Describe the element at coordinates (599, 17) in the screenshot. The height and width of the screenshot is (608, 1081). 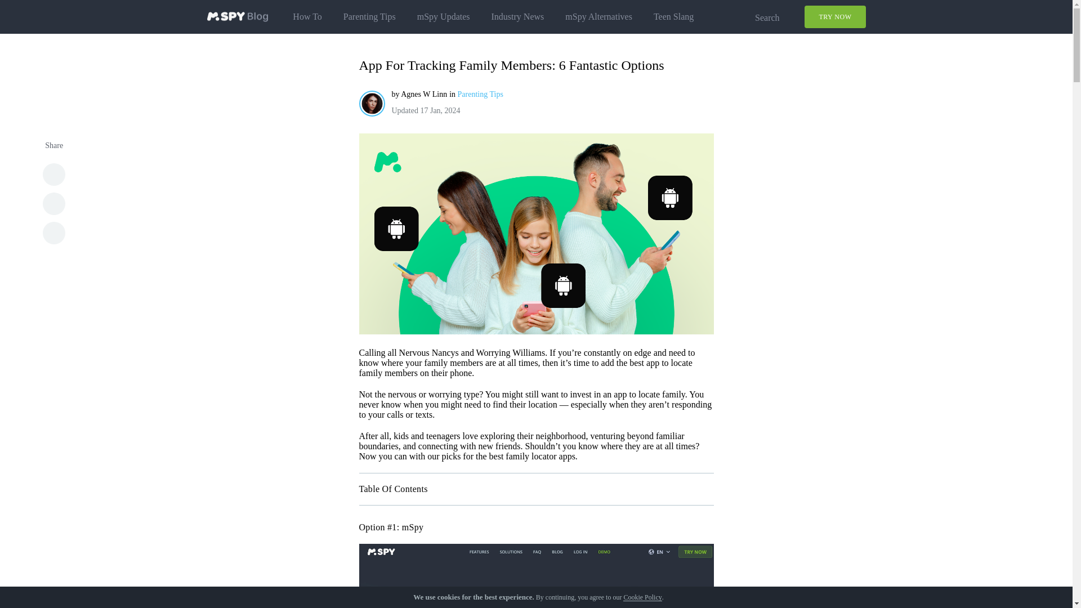
I see `mSpy Alternatives` at that location.